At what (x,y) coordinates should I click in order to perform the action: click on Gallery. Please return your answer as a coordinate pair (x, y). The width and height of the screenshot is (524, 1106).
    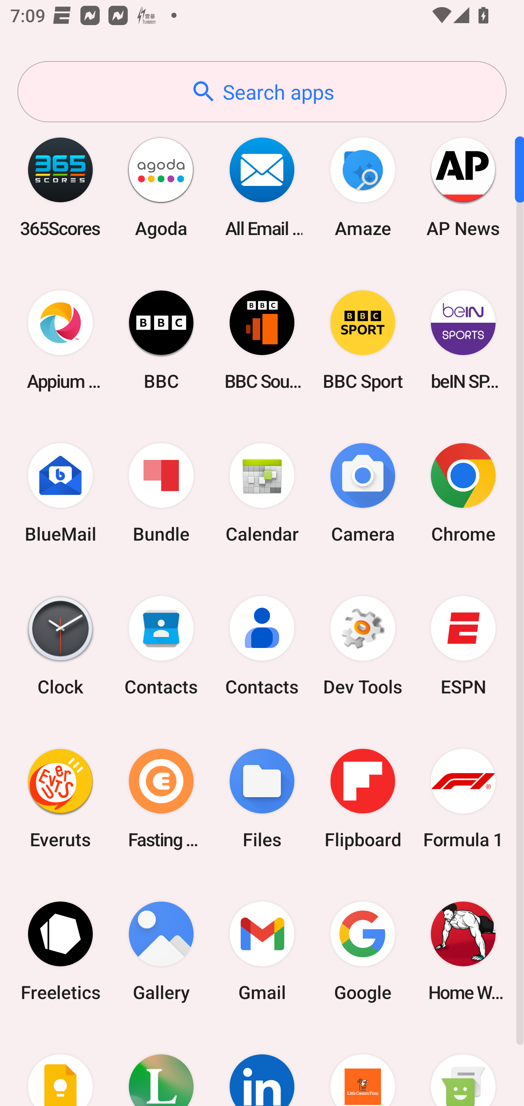
    Looking at the image, I should click on (161, 951).